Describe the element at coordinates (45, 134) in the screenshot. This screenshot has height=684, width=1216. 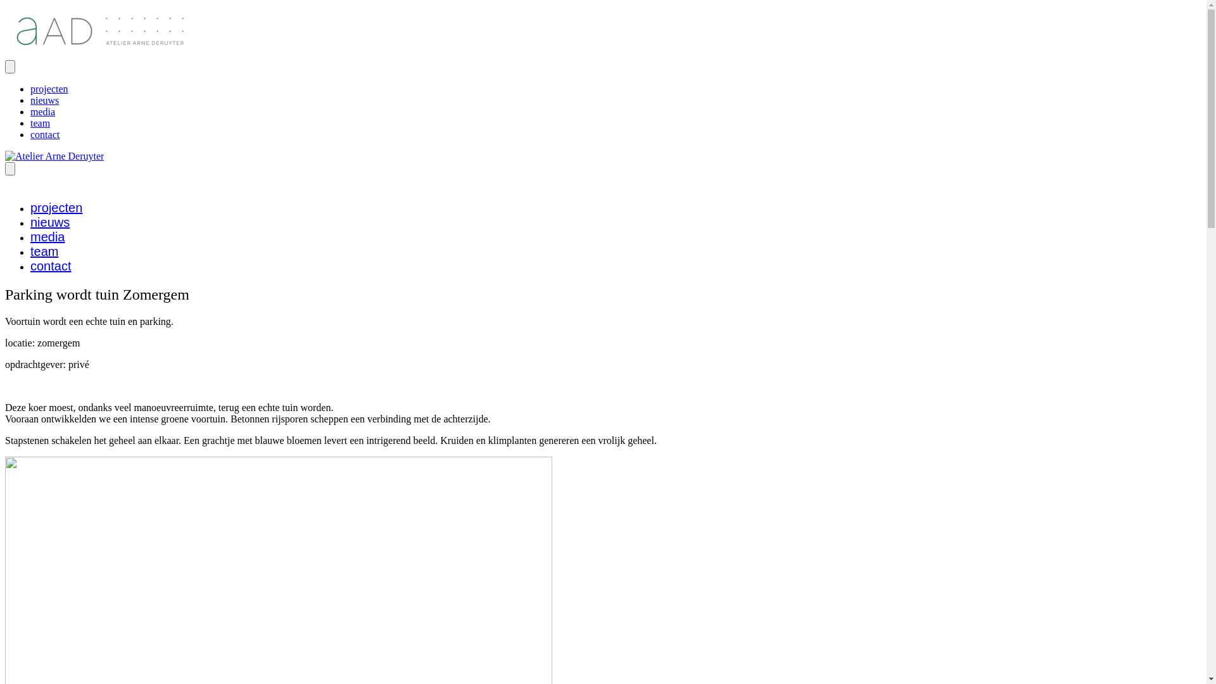
I see `contact` at that location.